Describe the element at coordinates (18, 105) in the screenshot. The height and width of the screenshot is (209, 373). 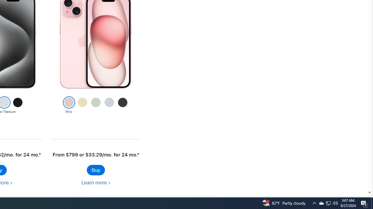
I see `Black Titanium` at that location.